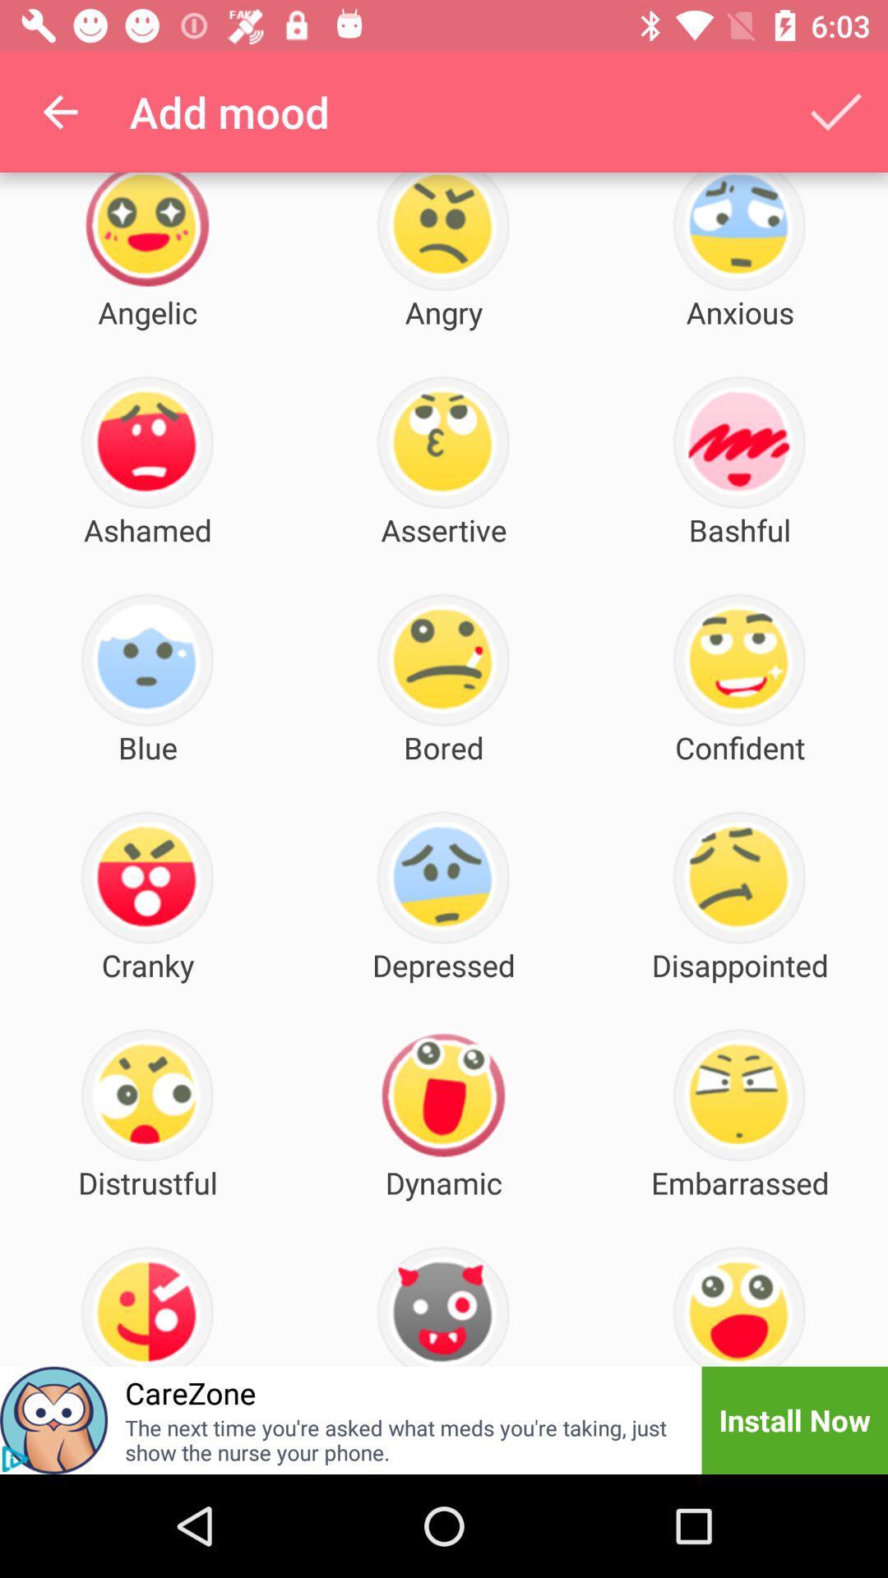 The width and height of the screenshot is (888, 1578). What do you see at coordinates (148, 232) in the screenshot?
I see `click on the first emoji` at bounding box center [148, 232].